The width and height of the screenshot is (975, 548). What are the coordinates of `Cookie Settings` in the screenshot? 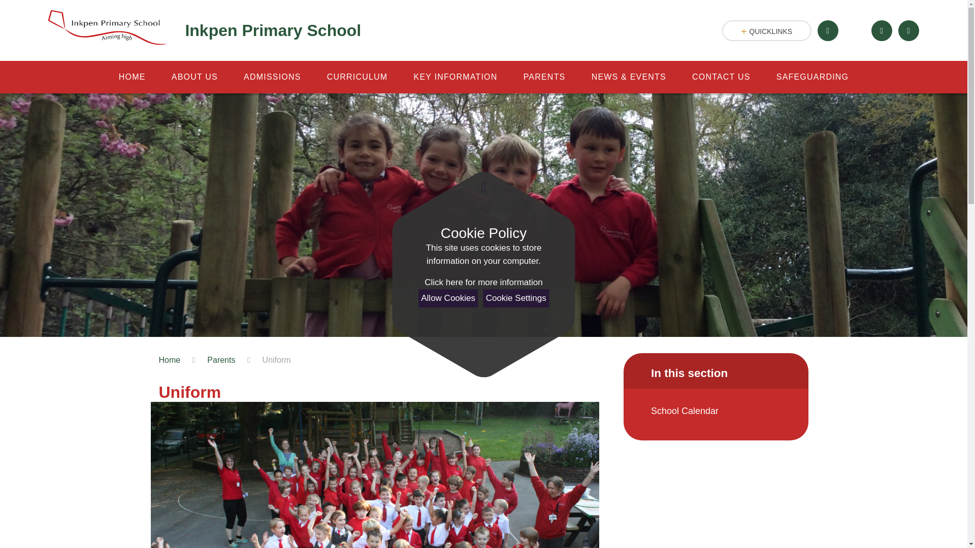 It's located at (515, 298).